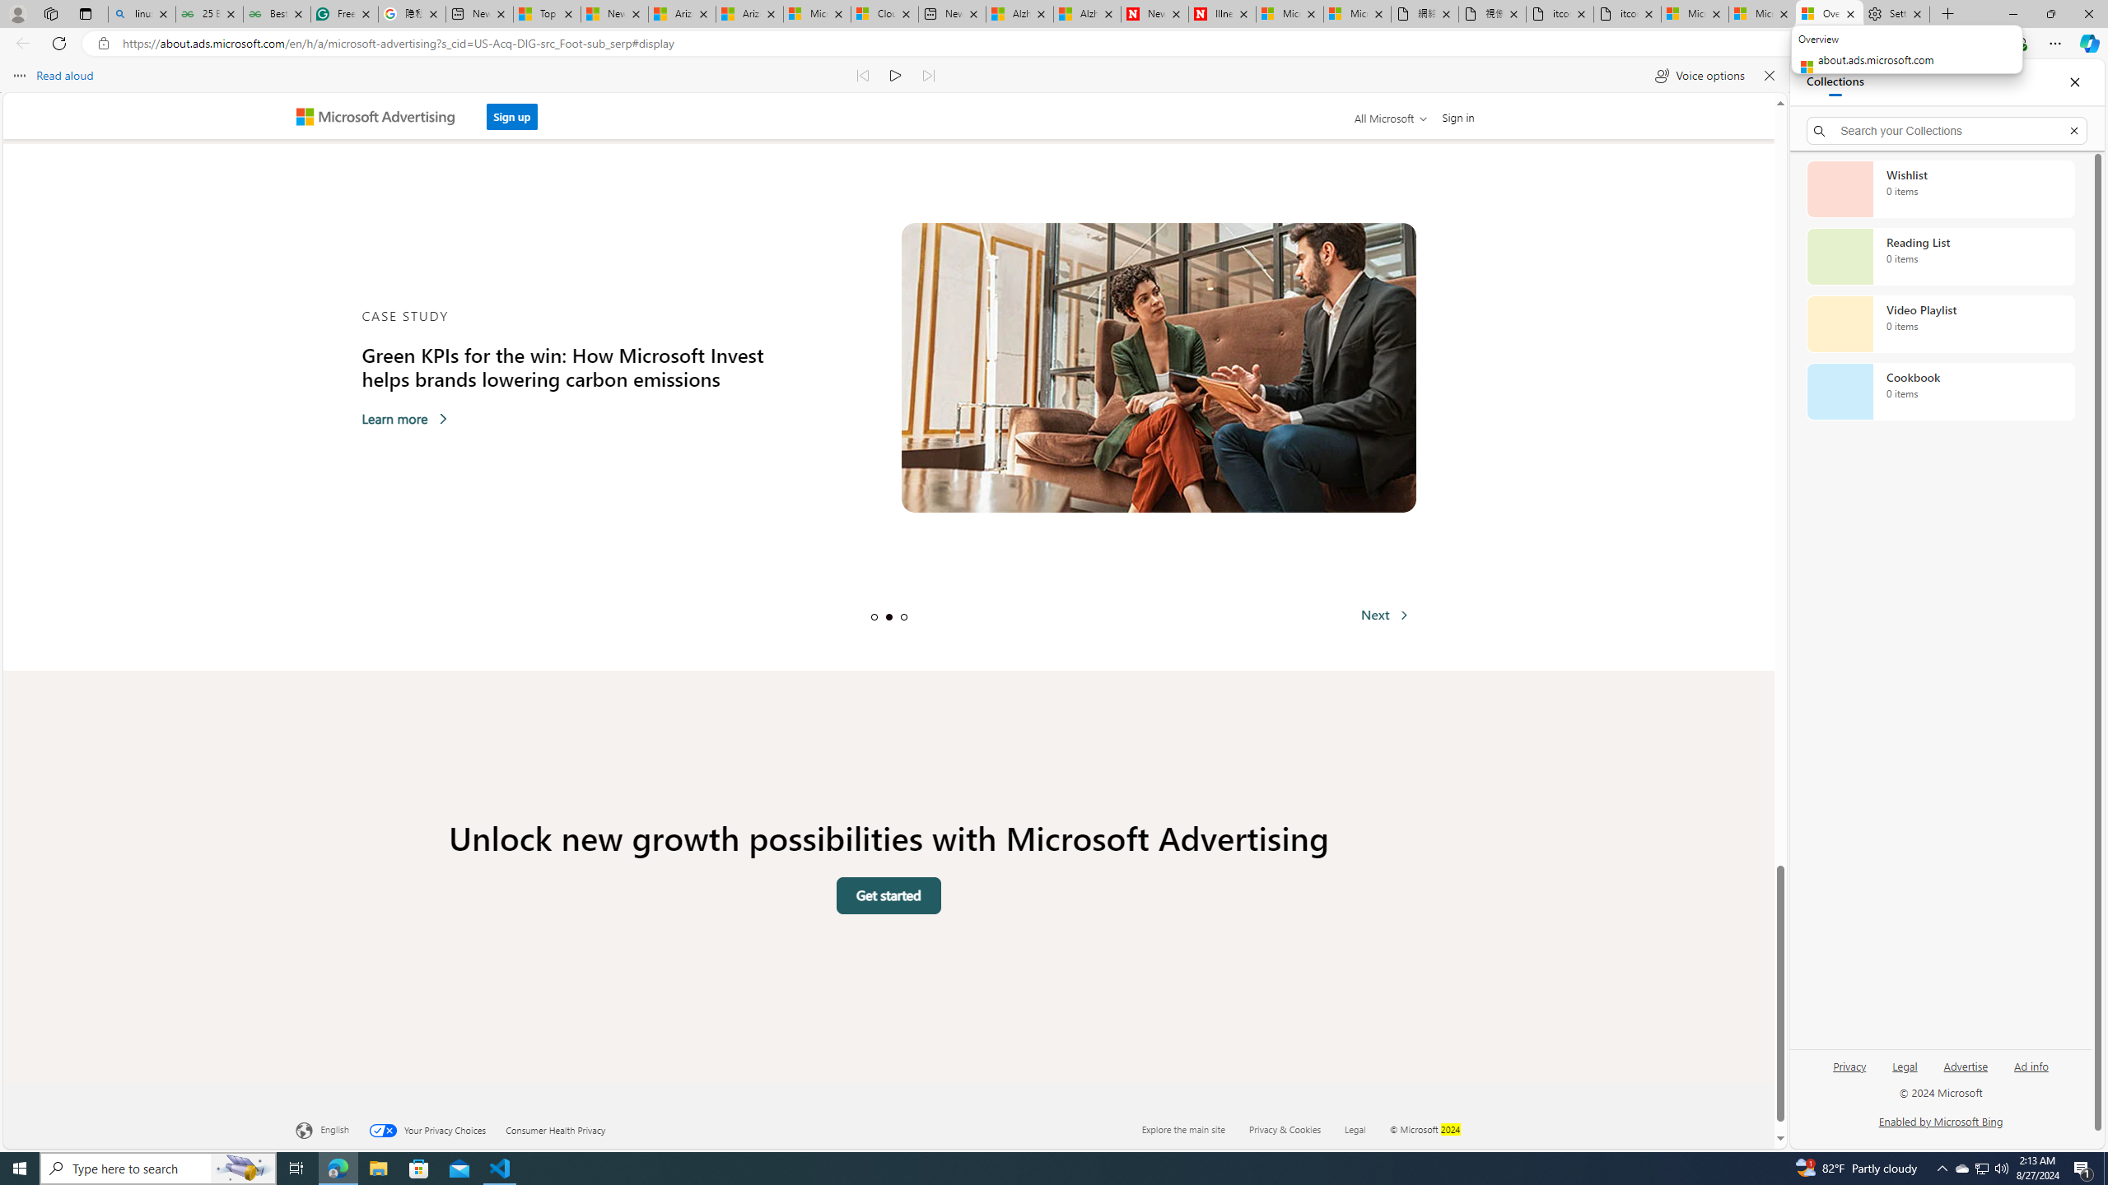 The width and height of the screenshot is (2108, 1185). Describe the element at coordinates (382, 115) in the screenshot. I see `Microsoft Advertising` at that location.